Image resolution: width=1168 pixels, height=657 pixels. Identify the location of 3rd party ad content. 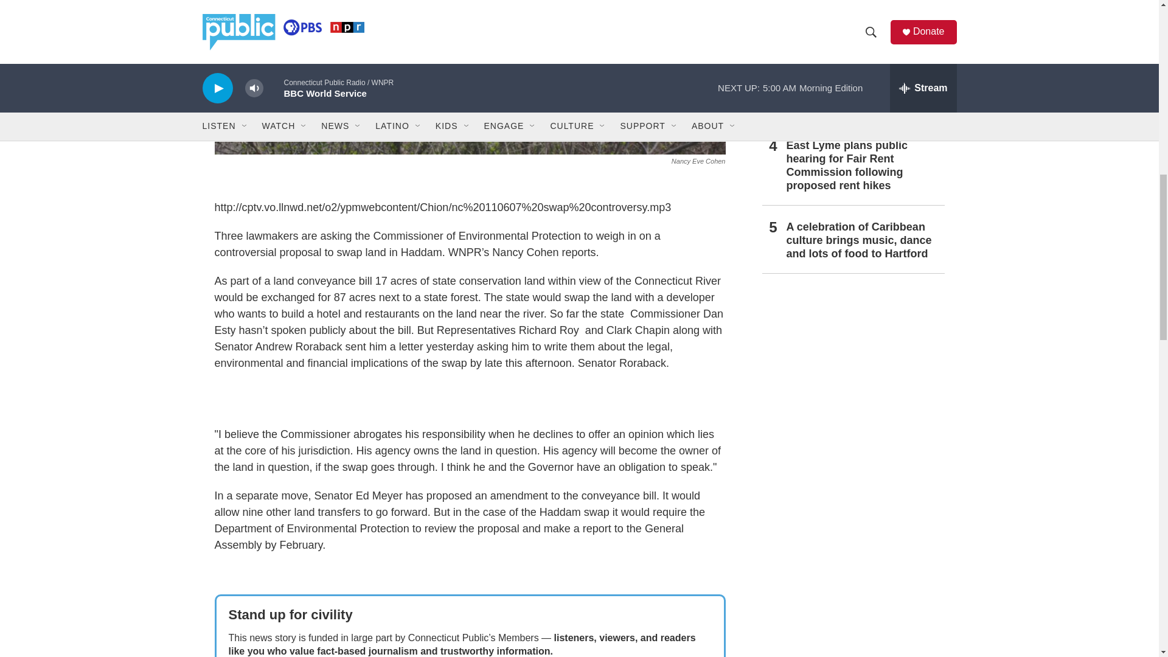
(470, 399).